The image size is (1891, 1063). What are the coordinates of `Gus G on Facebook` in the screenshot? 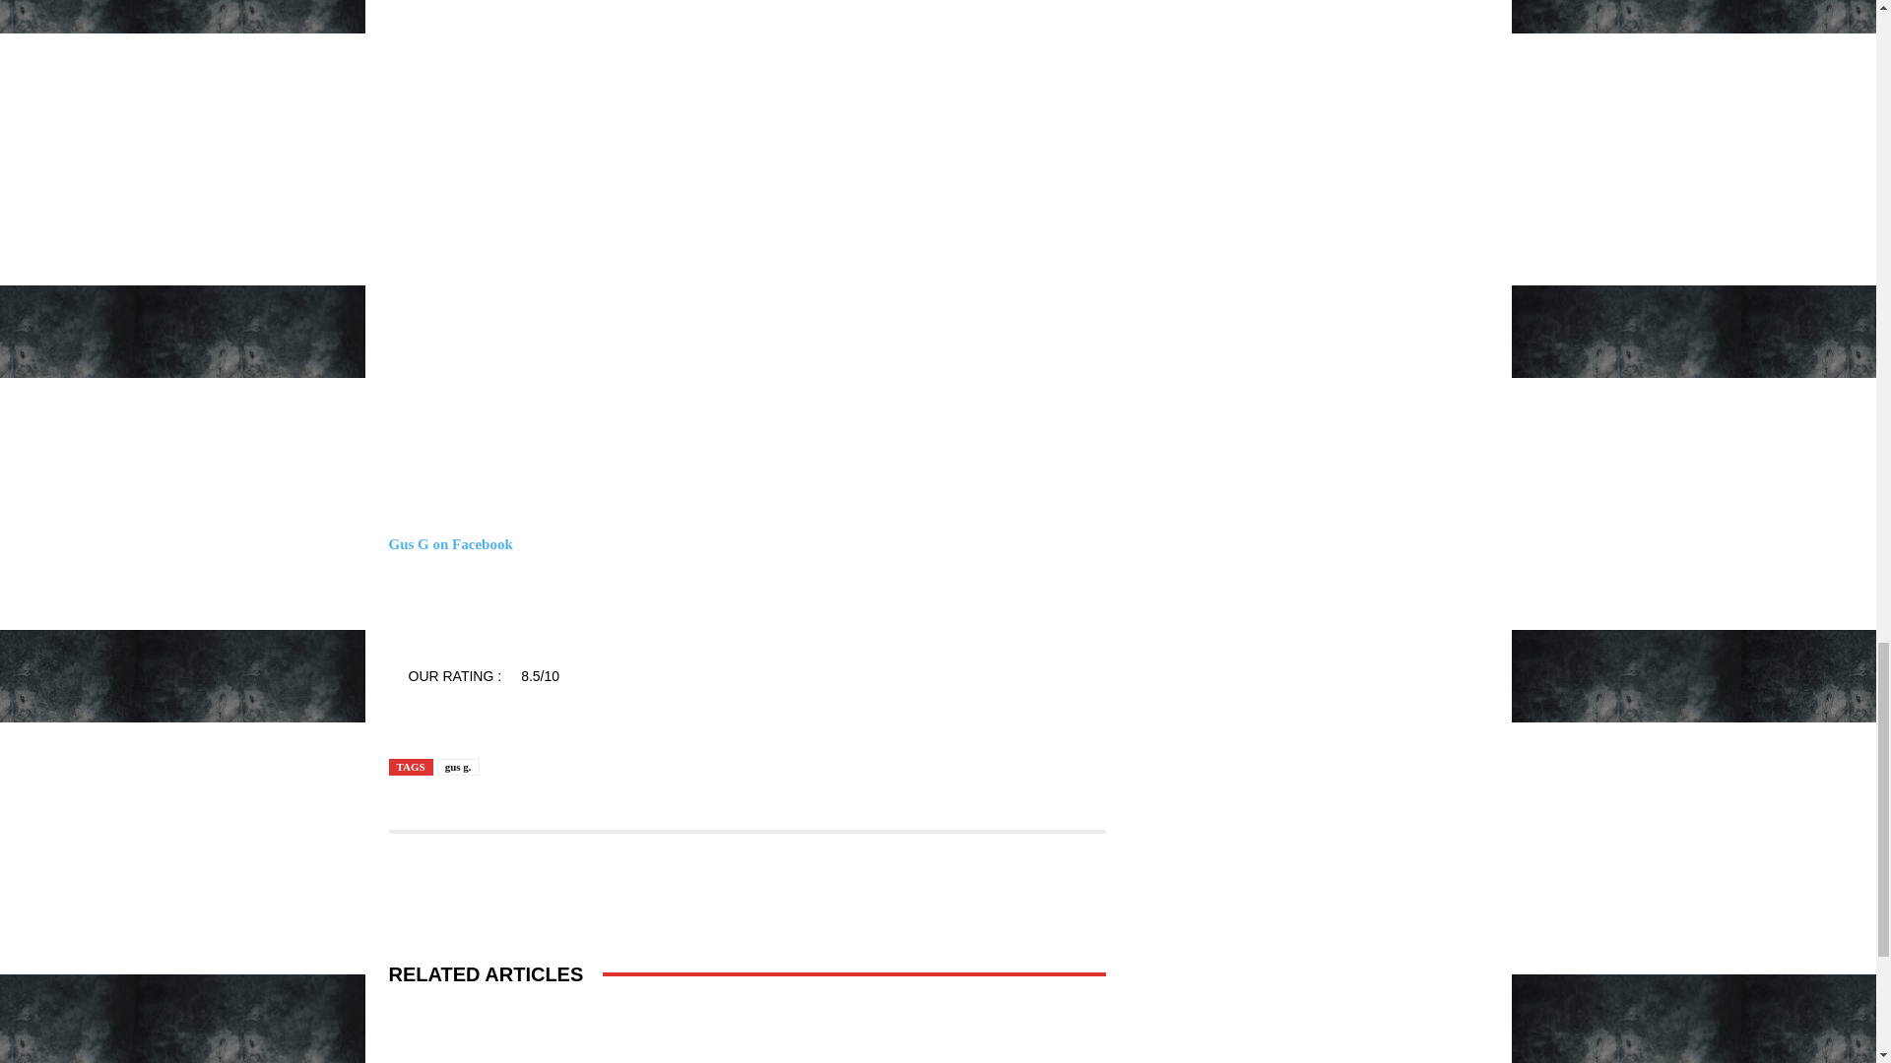 It's located at (449, 543).